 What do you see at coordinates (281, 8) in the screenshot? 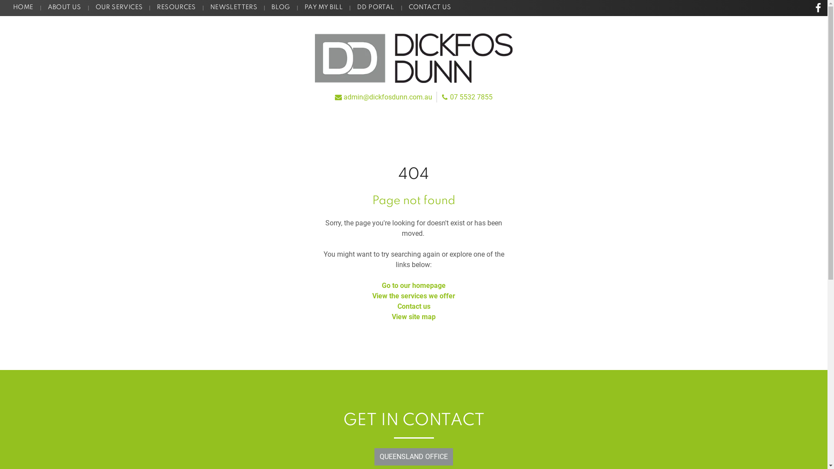
I see `BLOG` at bounding box center [281, 8].